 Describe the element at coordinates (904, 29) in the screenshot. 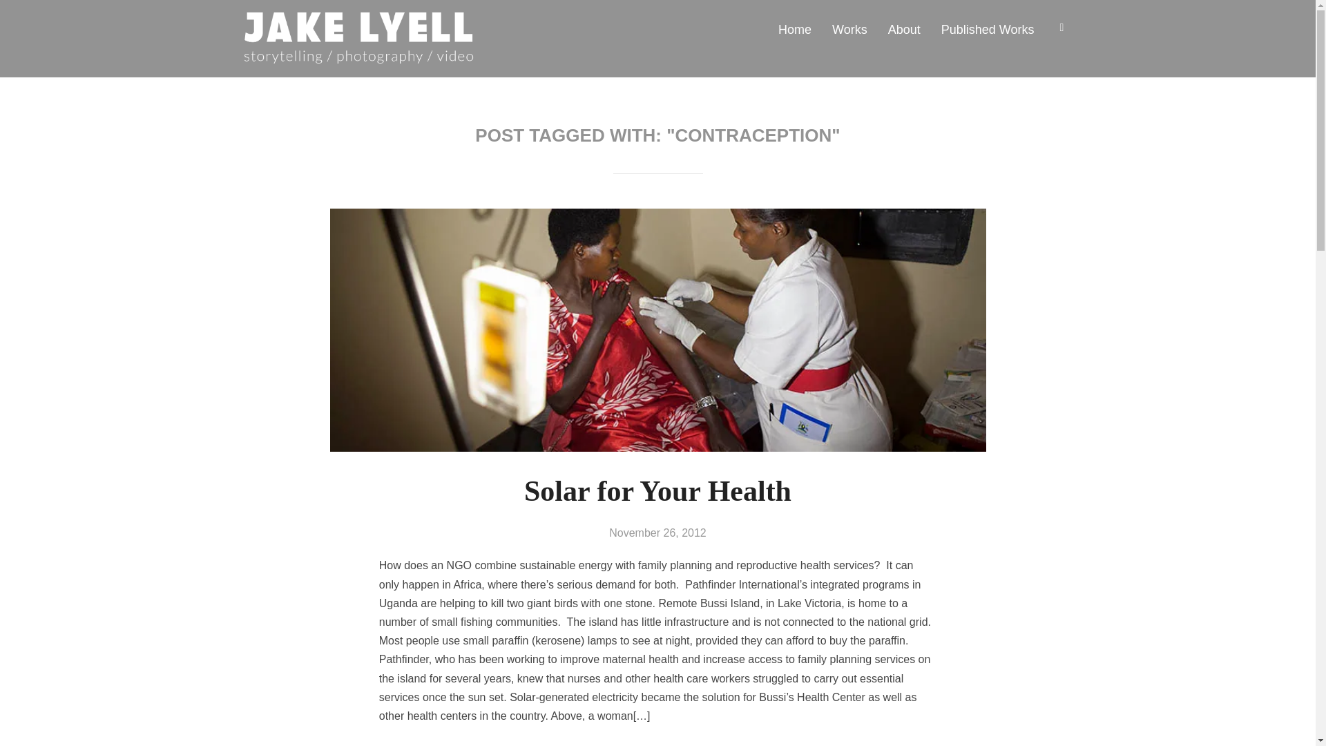

I see `About` at that location.